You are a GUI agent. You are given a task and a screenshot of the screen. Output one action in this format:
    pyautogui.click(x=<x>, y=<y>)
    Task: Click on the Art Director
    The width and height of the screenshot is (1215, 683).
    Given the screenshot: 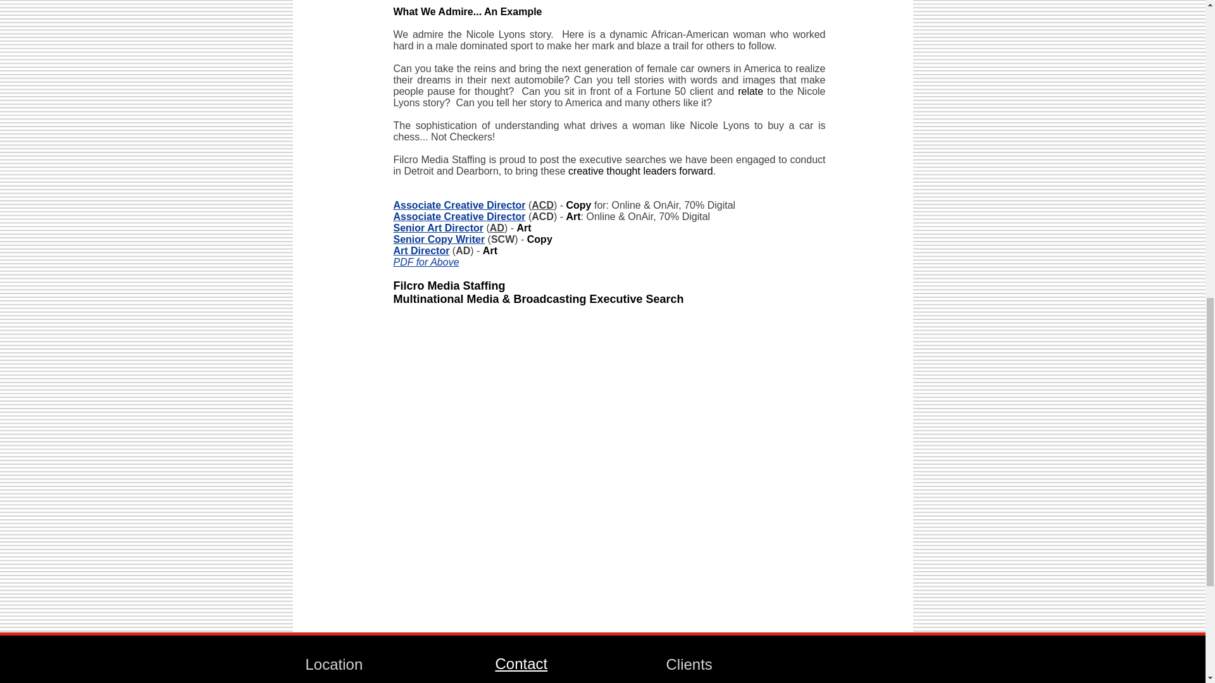 What is the action you would take?
    pyautogui.click(x=421, y=250)
    